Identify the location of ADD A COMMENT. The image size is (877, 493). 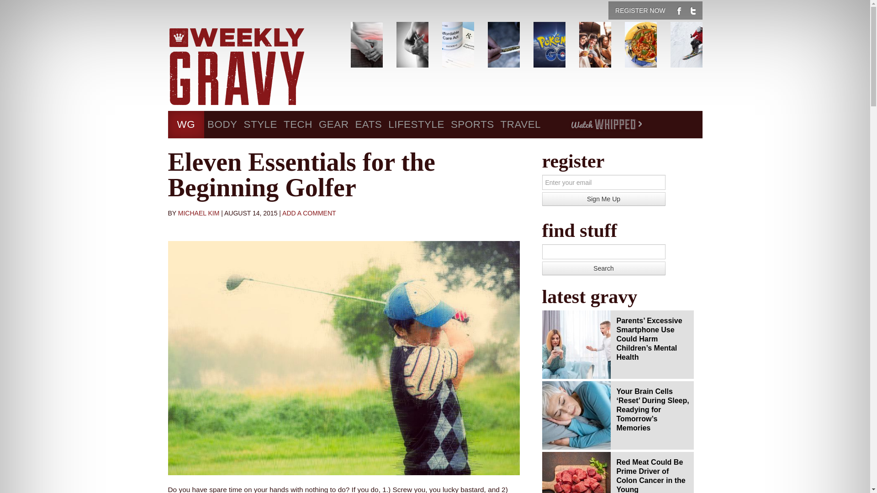
(309, 213).